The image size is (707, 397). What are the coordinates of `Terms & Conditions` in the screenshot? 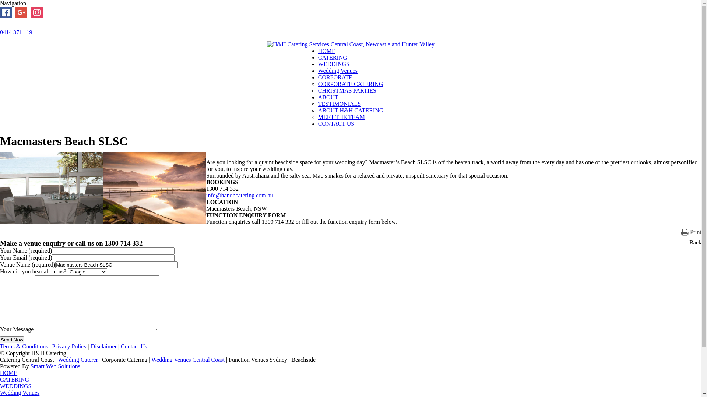 It's located at (24, 346).